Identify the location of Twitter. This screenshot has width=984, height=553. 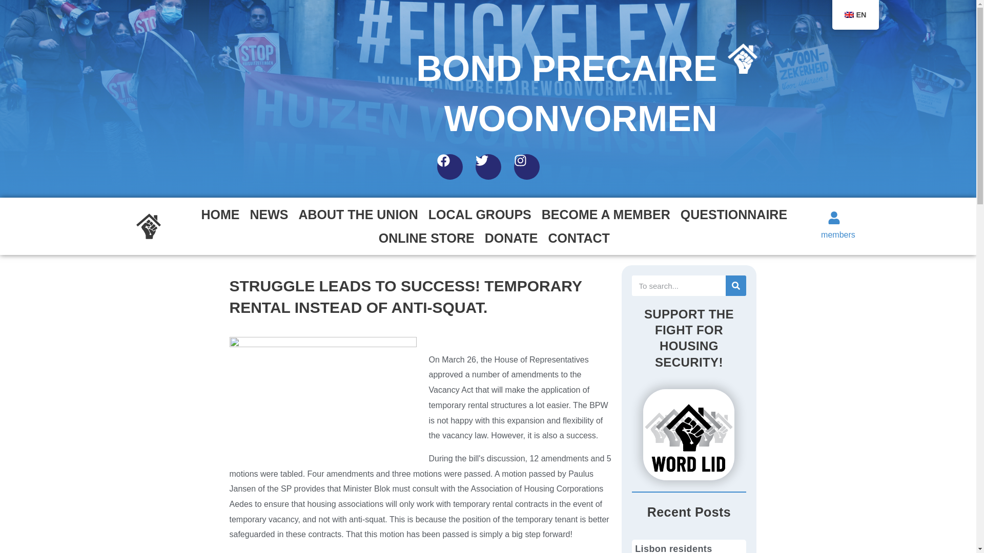
(488, 167).